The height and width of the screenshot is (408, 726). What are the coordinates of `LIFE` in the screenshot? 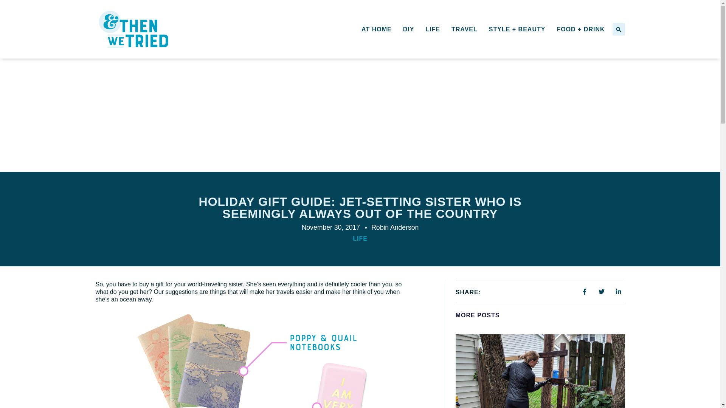 It's located at (360, 239).